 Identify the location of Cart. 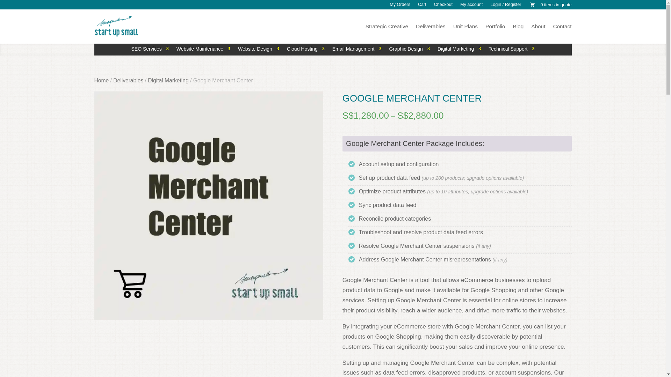
(422, 7).